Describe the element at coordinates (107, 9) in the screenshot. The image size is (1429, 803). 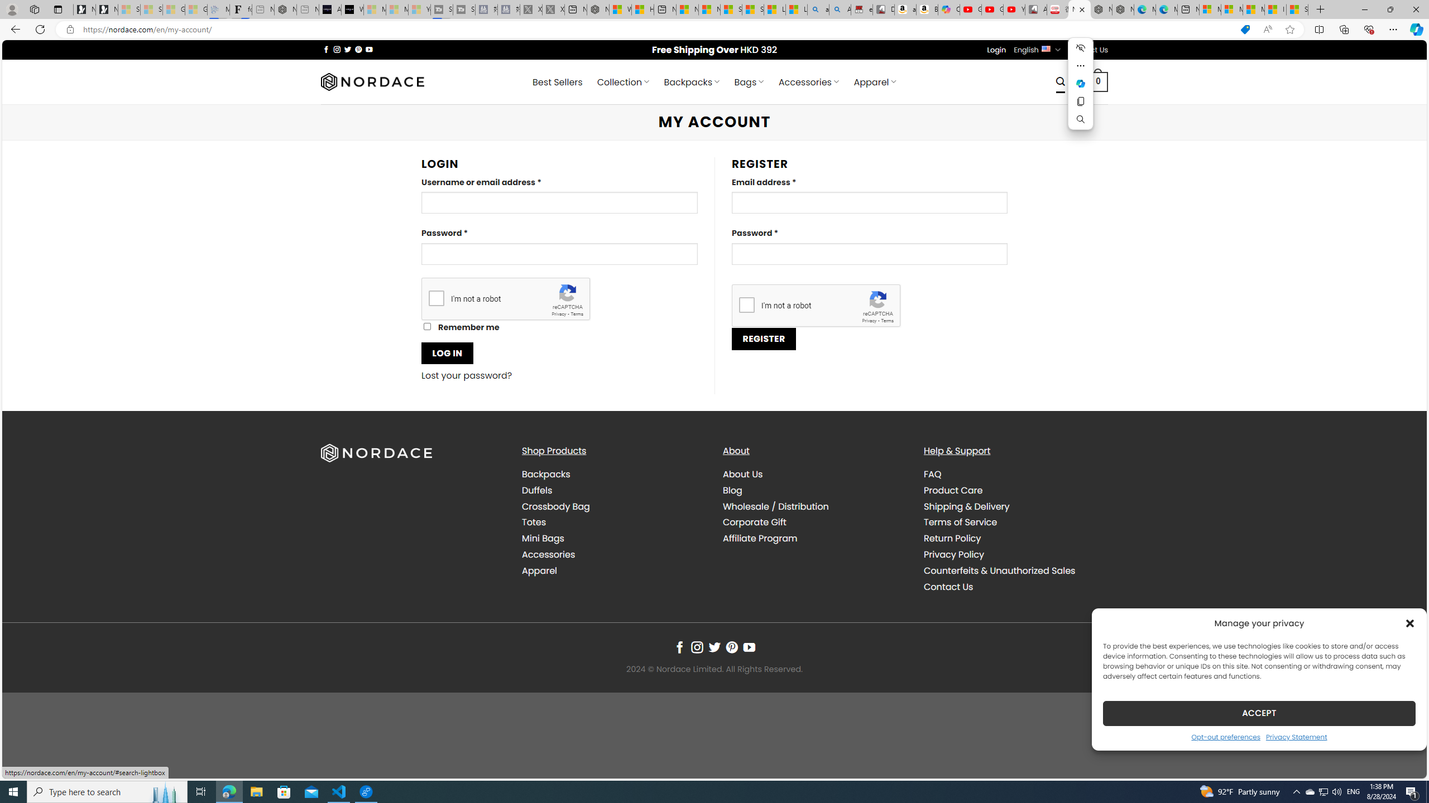
I see `Newsletter Sign Up` at that location.